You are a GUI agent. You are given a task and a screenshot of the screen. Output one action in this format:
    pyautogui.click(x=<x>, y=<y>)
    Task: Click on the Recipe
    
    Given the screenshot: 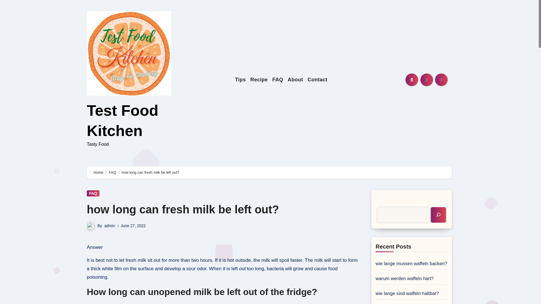 What is the action you would take?
    pyautogui.click(x=259, y=80)
    